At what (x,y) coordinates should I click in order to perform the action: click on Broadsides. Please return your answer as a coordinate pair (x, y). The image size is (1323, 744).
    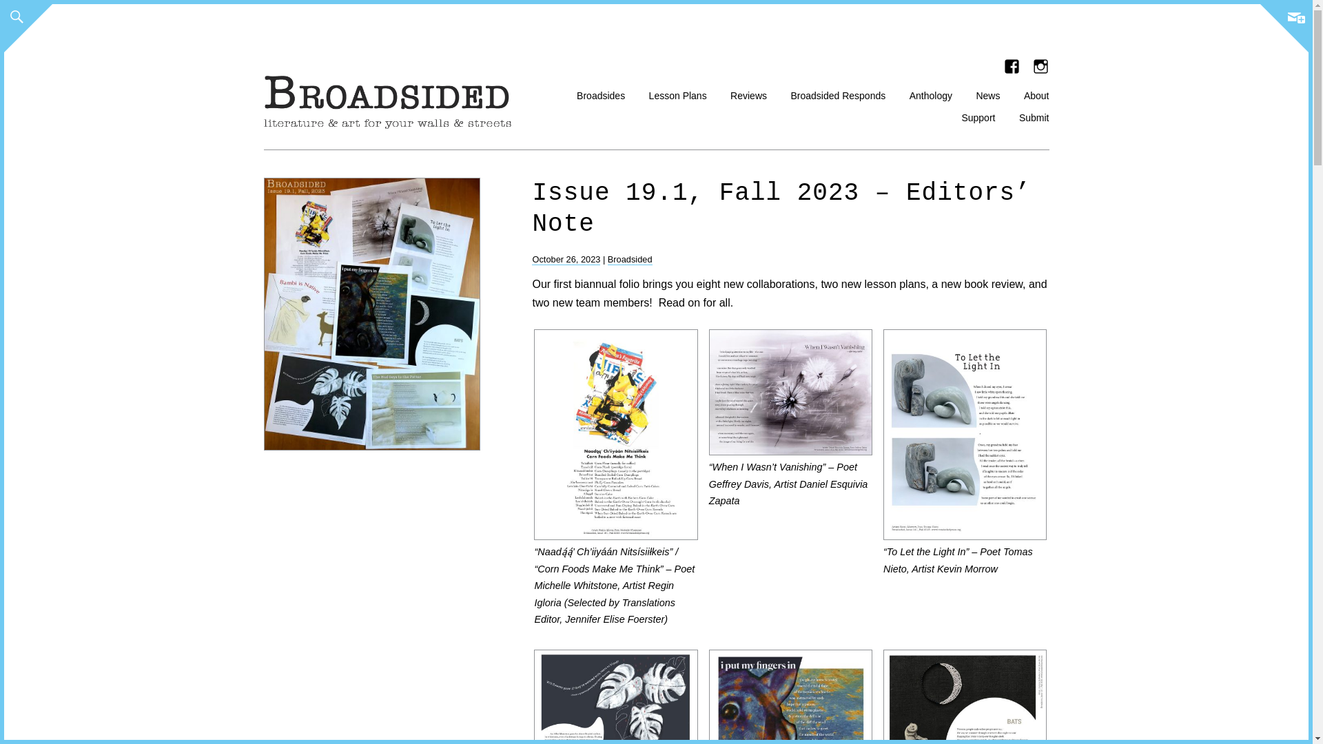
    Looking at the image, I should click on (601, 94).